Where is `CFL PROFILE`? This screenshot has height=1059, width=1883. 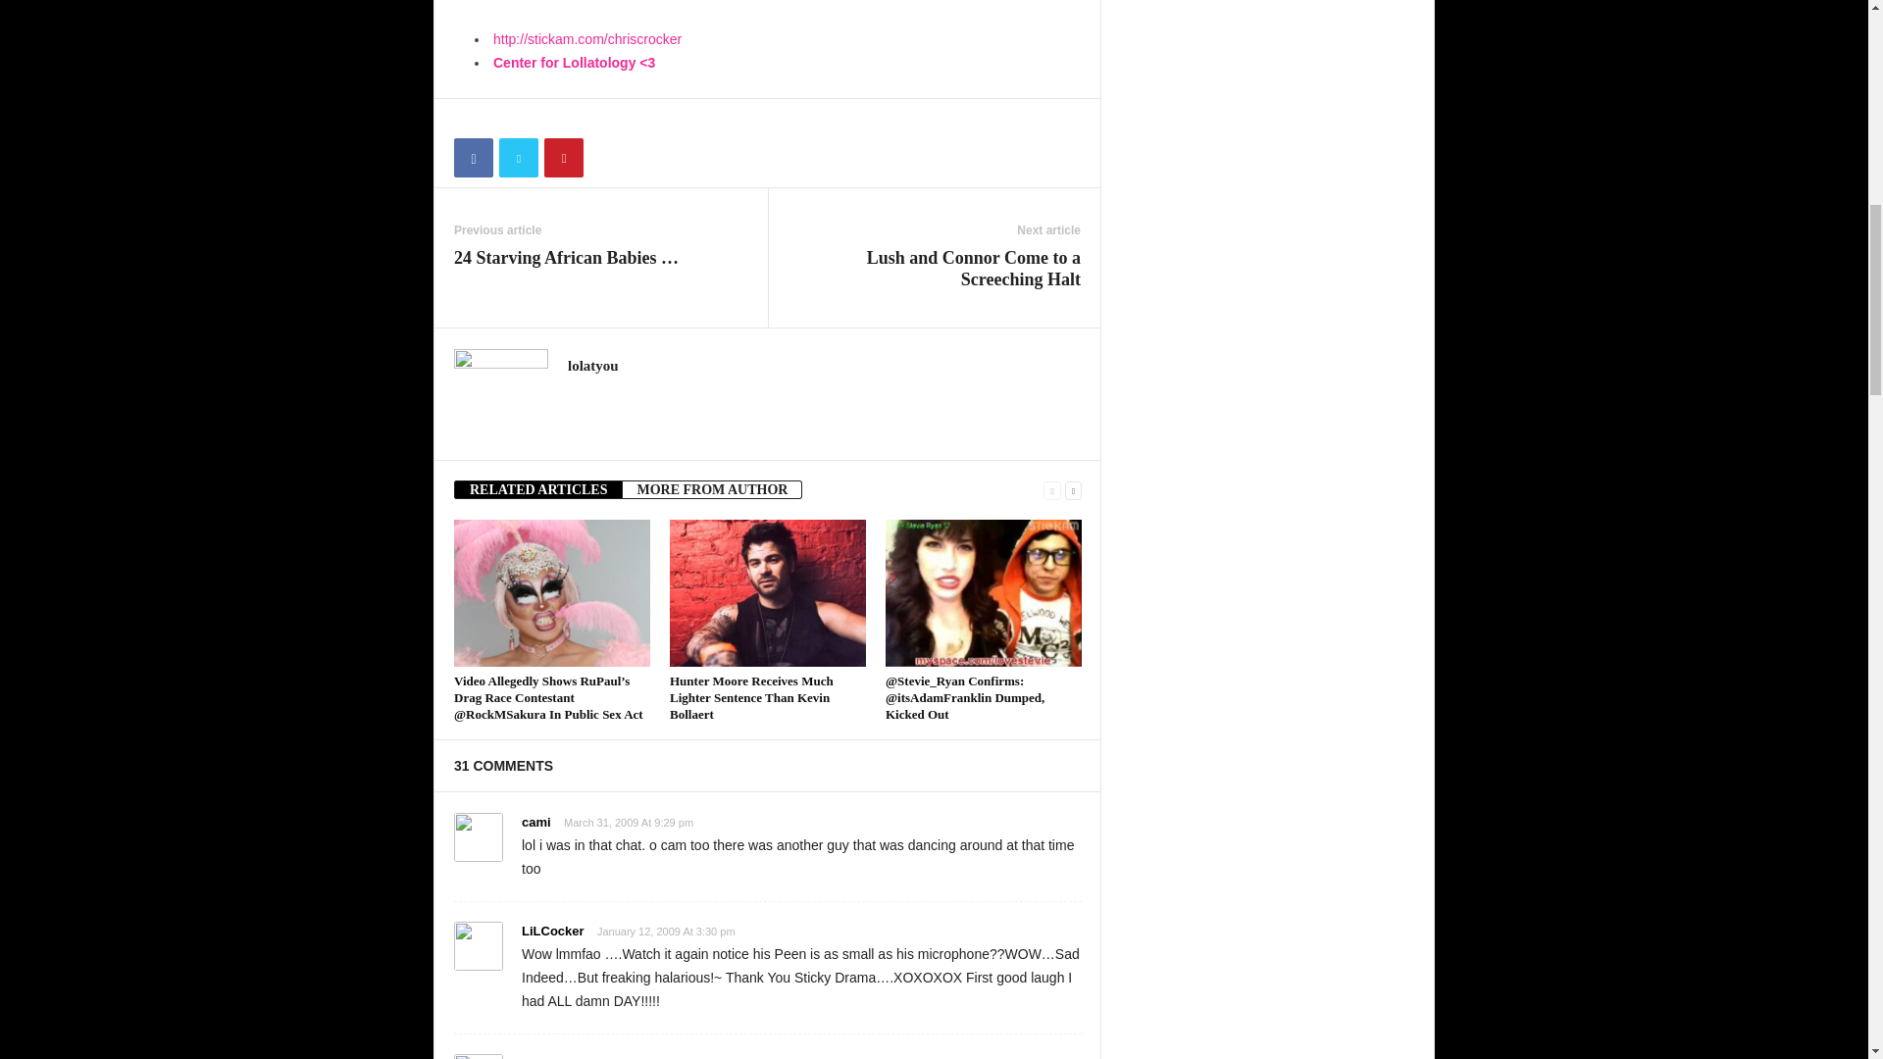 CFL PROFILE is located at coordinates (575, 63).